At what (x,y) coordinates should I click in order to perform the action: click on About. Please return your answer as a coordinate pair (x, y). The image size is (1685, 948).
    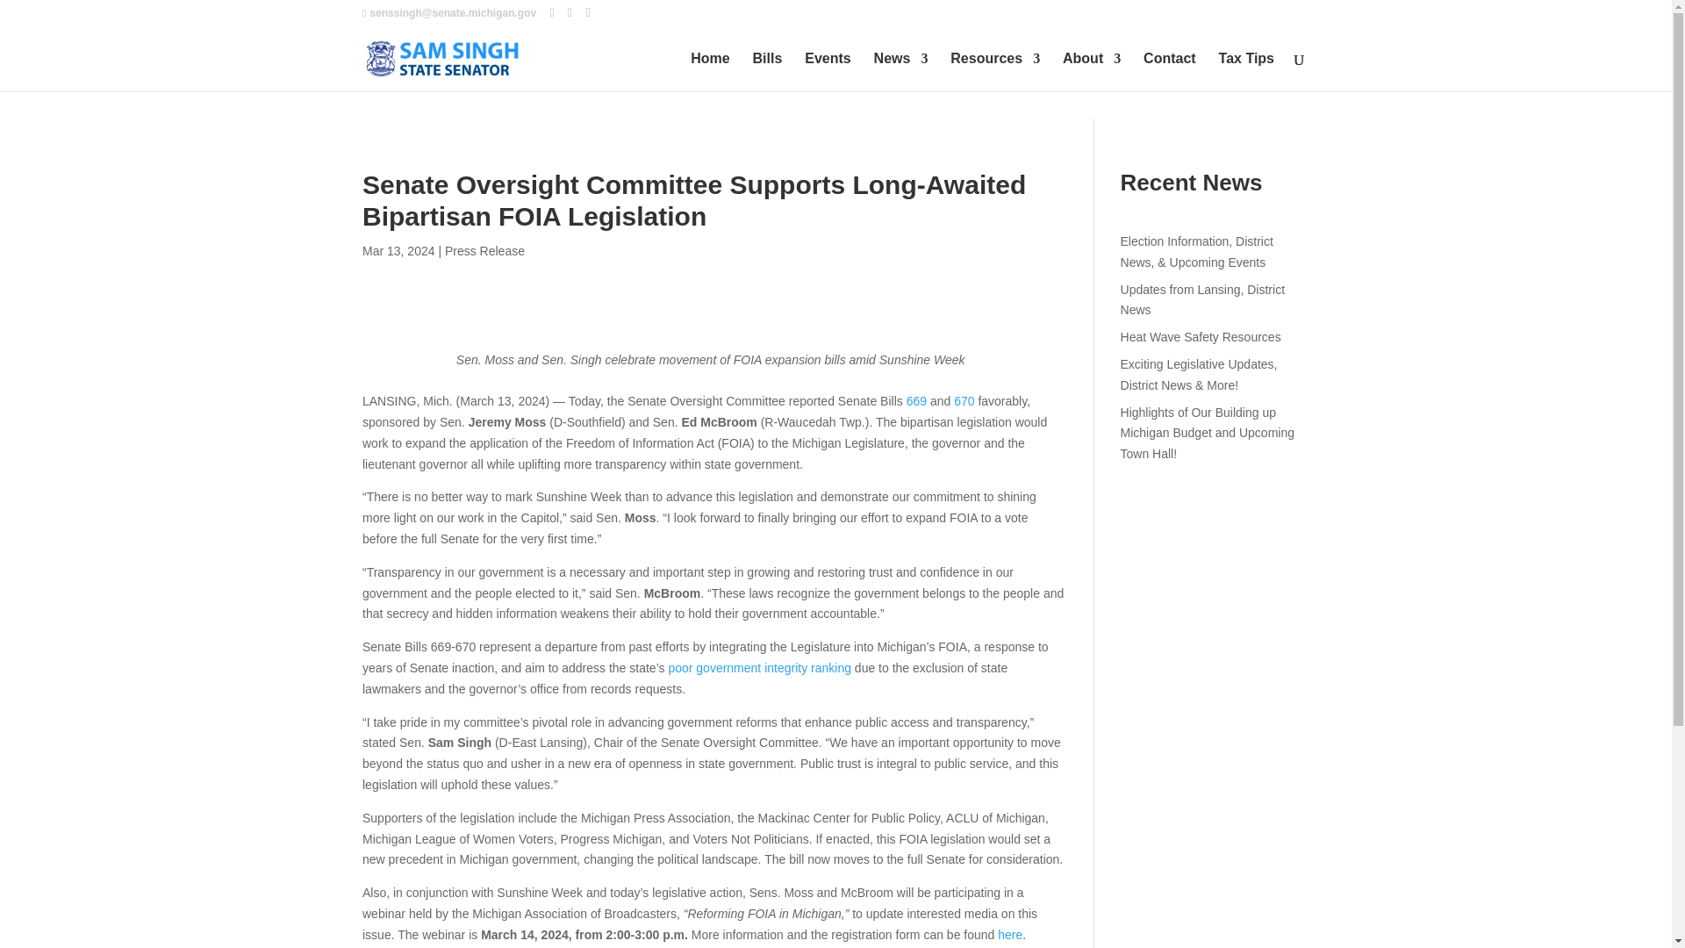
    Looking at the image, I should click on (1092, 72).